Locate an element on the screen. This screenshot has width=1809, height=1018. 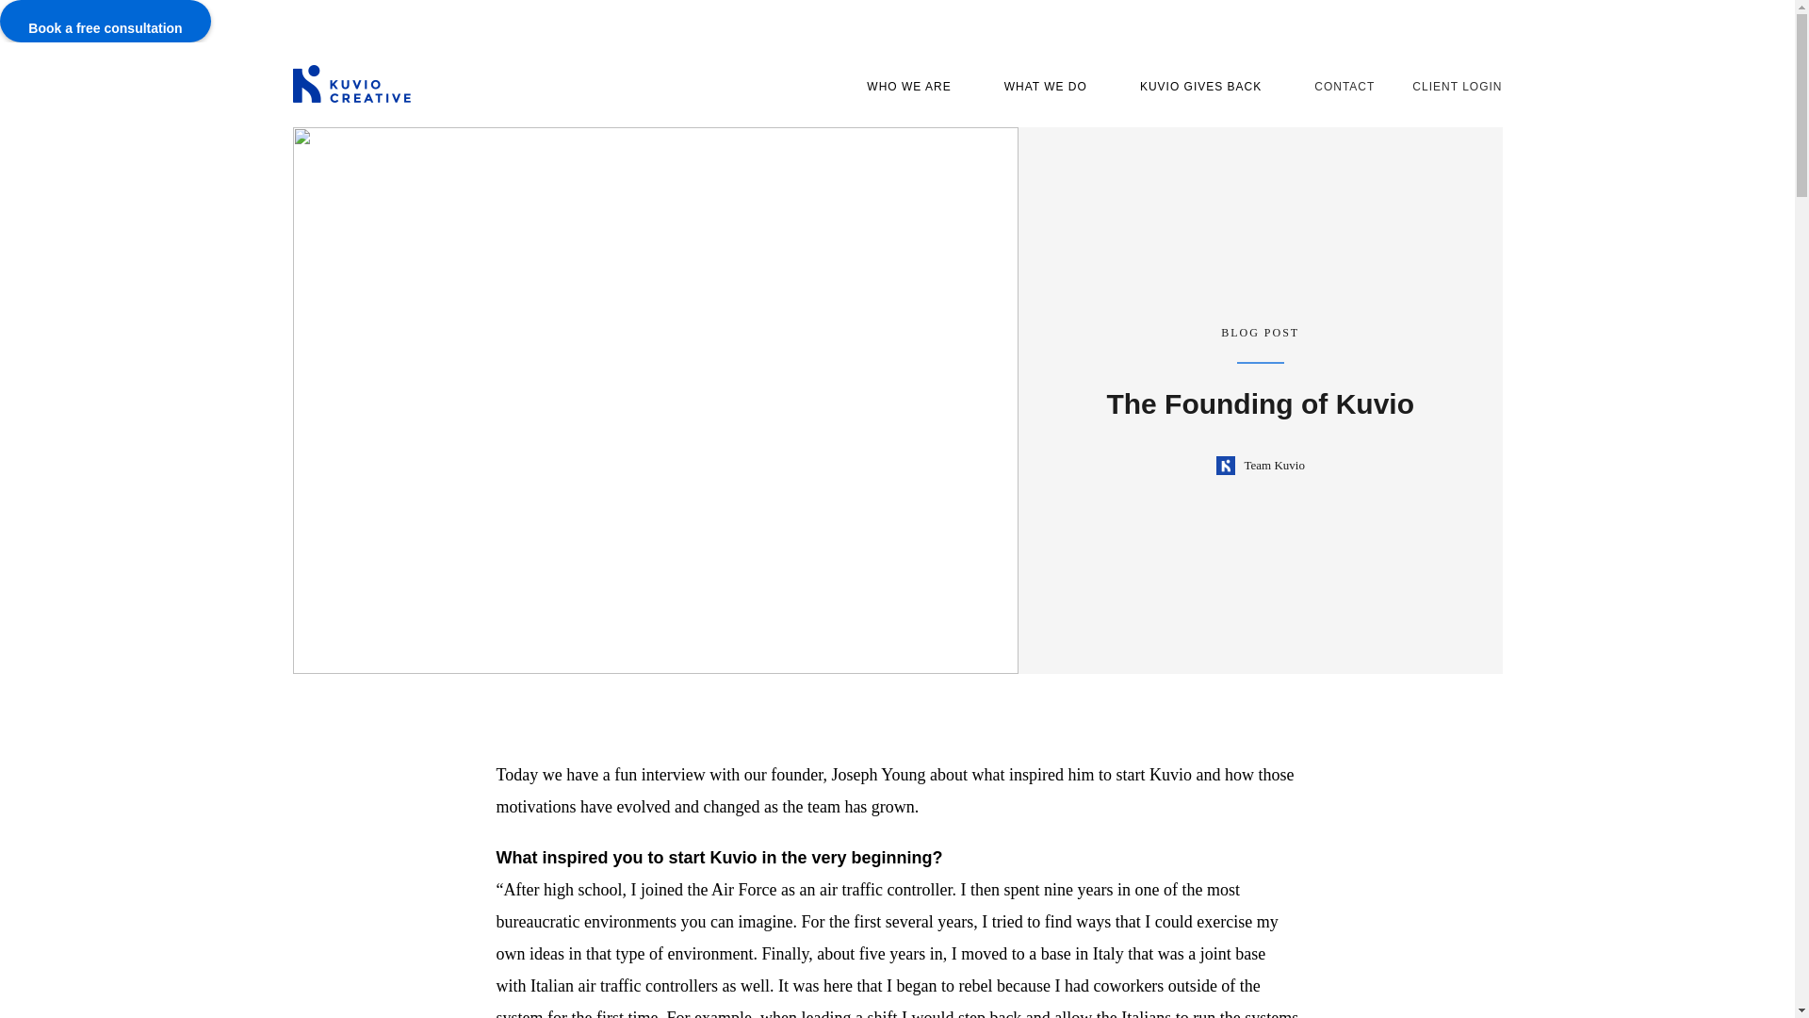
CONTACT is located at coordinates (1345, 87).